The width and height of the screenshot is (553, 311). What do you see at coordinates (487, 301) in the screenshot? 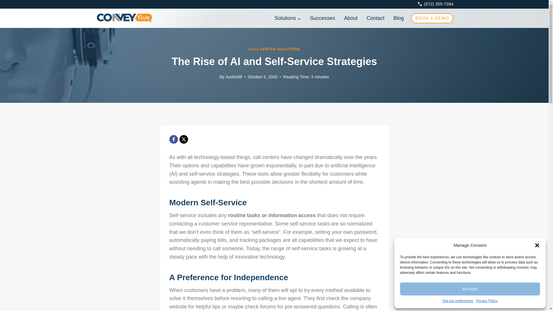
I see `Privacy Policy` at bounding box center [487, 301].